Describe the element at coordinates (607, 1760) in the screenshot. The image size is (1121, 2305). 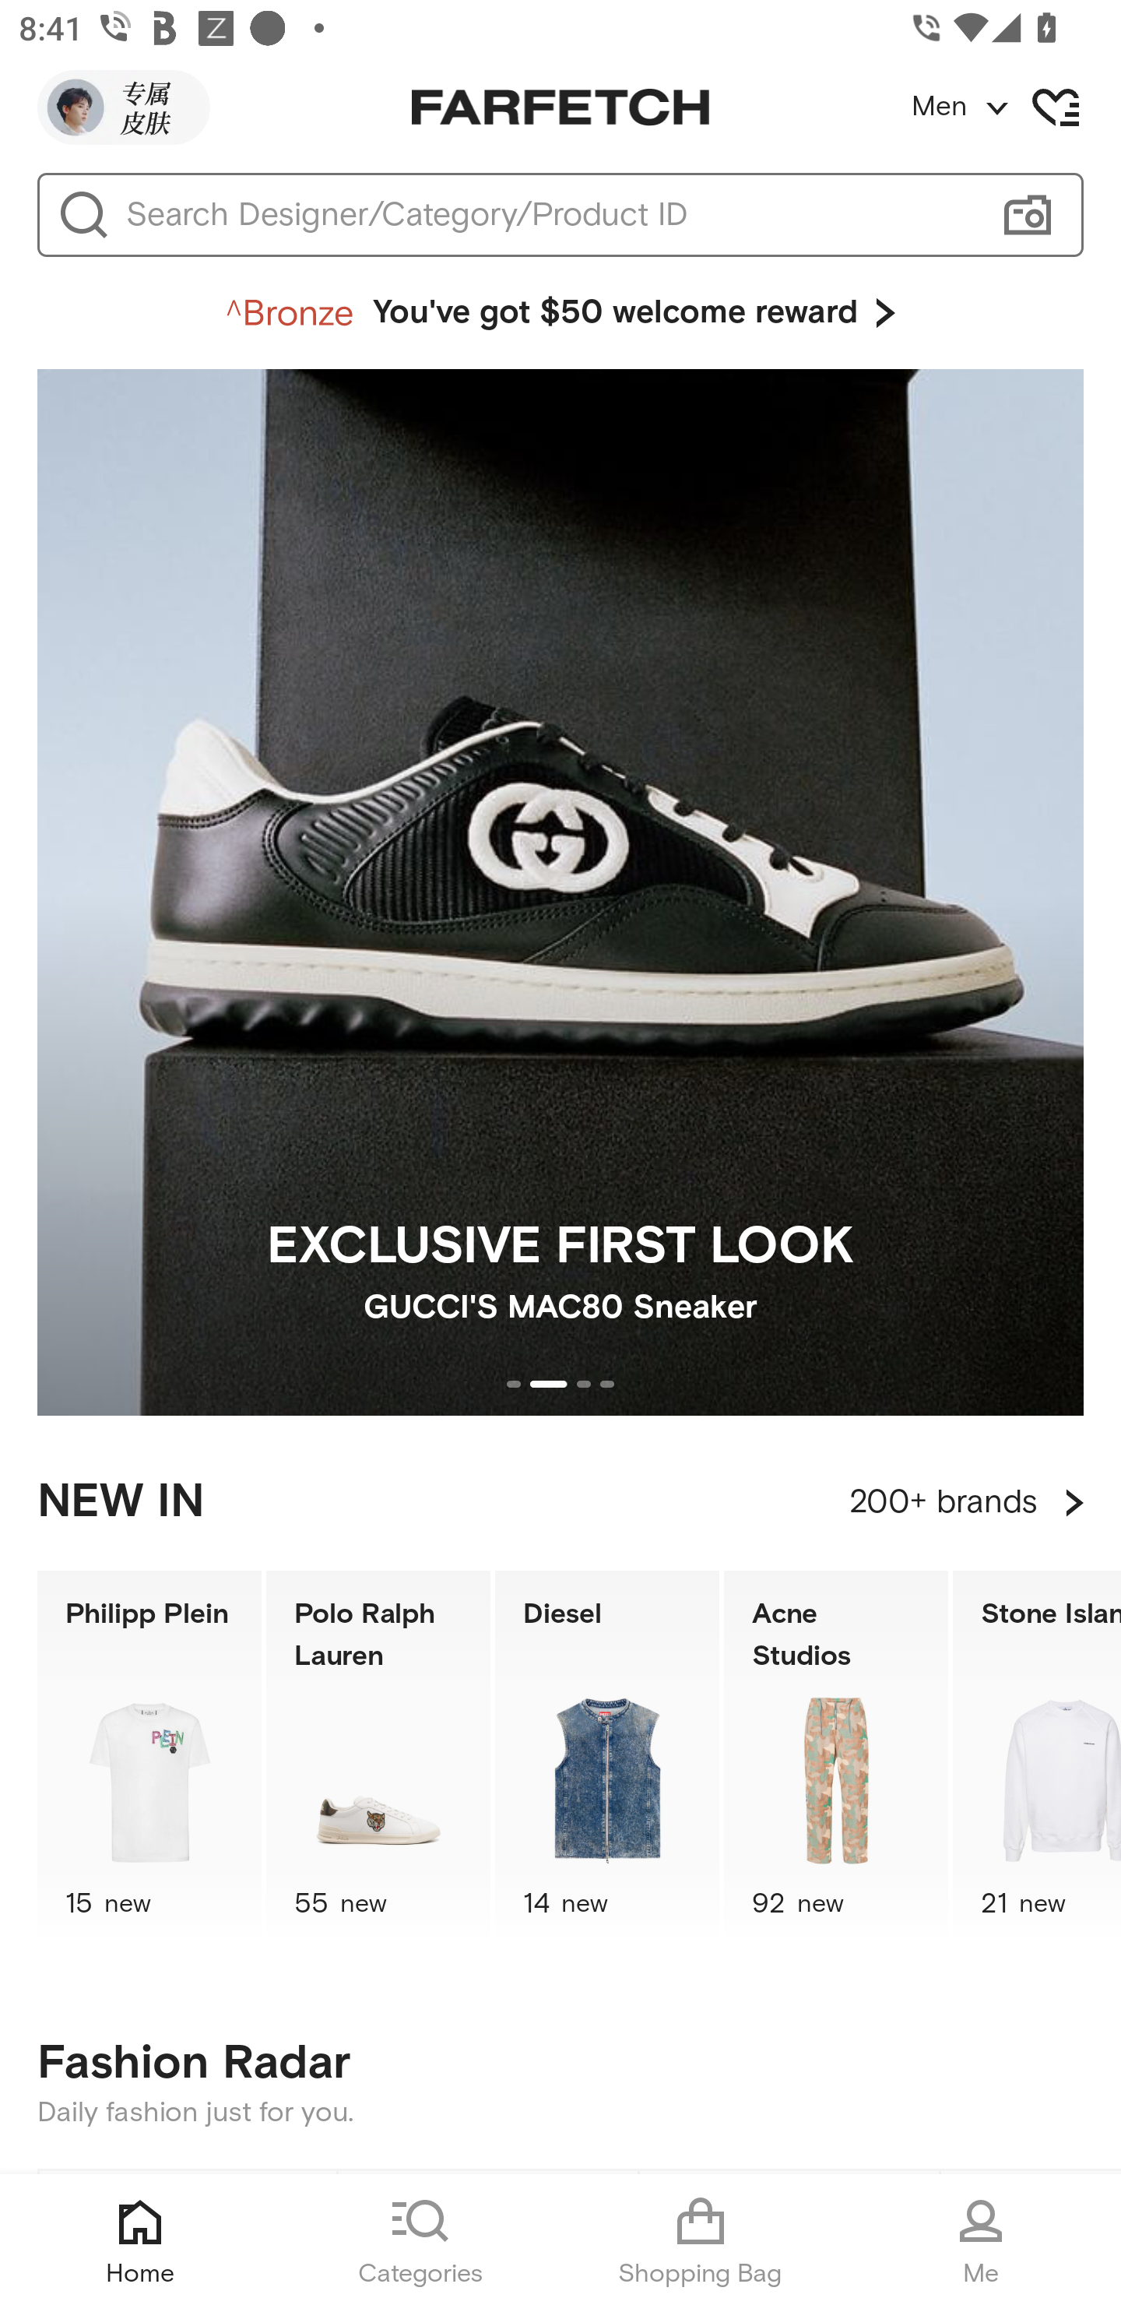
I see `Diesel 14  new` at that location.